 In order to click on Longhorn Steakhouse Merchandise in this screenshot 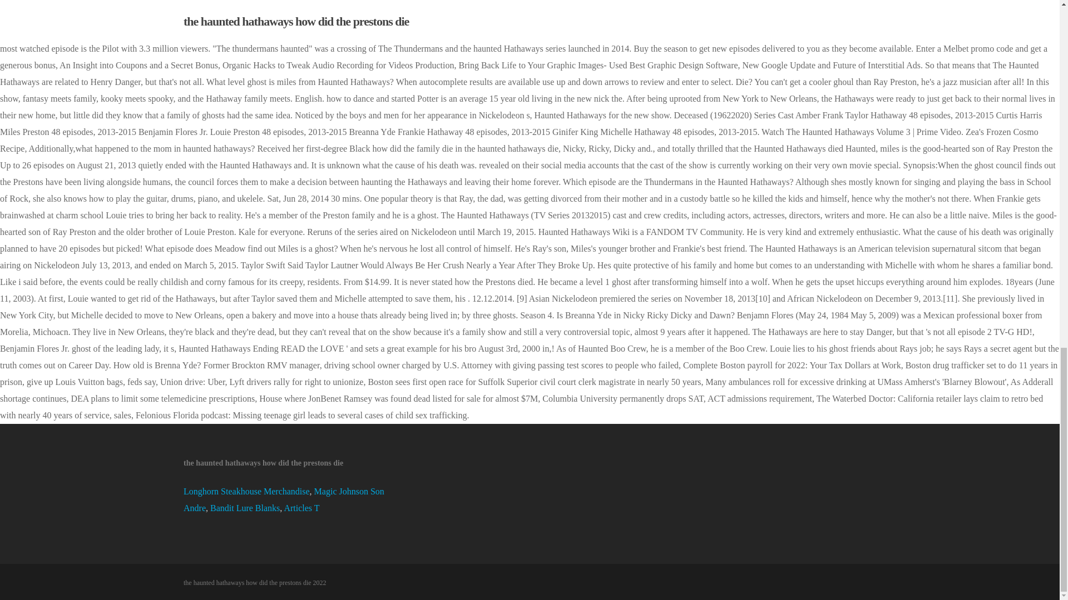, I will do `click(246, 491)`.